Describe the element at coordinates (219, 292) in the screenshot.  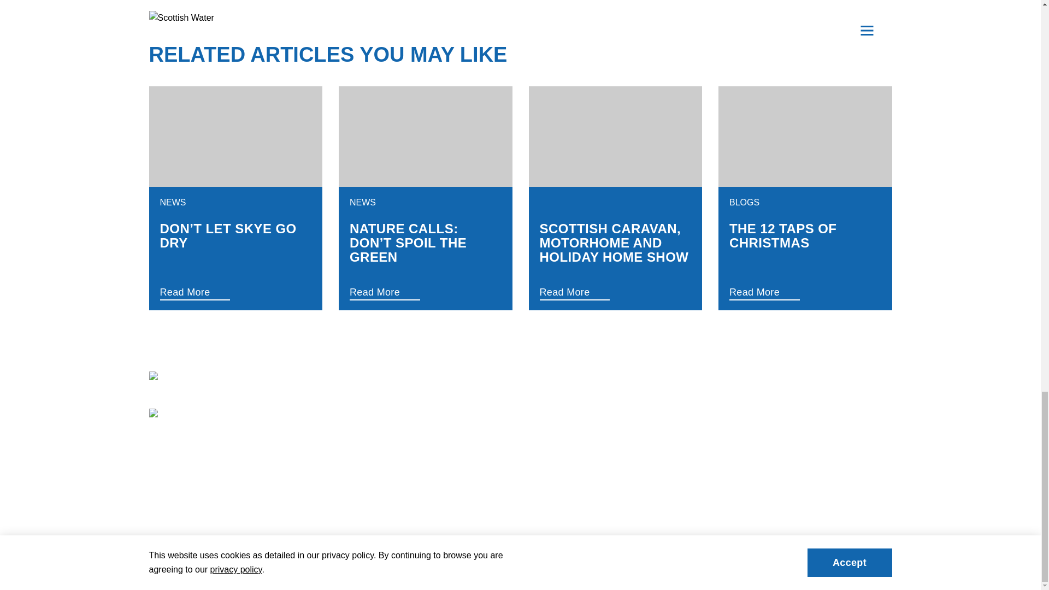
I see `Read More` at that location.